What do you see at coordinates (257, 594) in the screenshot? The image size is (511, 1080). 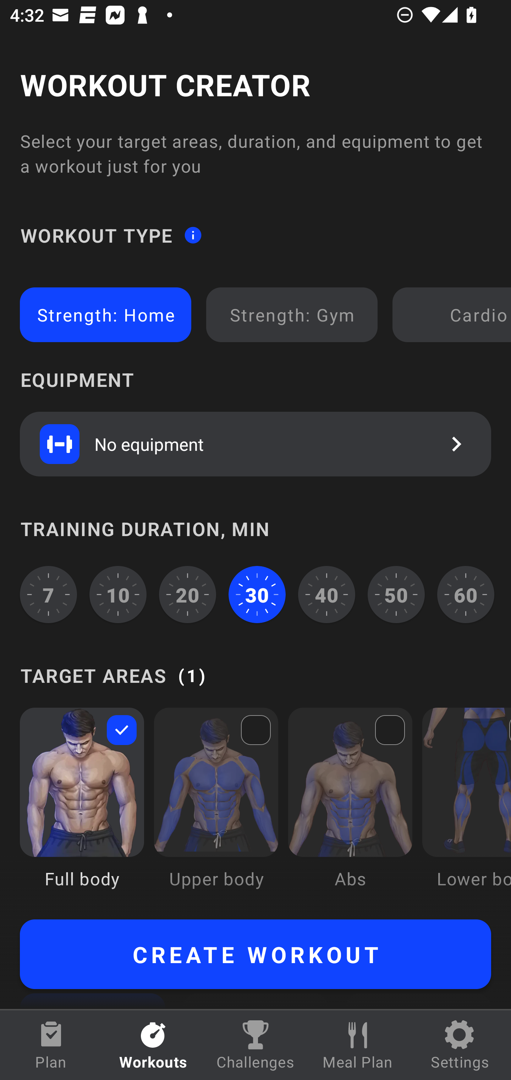 I see `30` at bounding box center [257, 594].